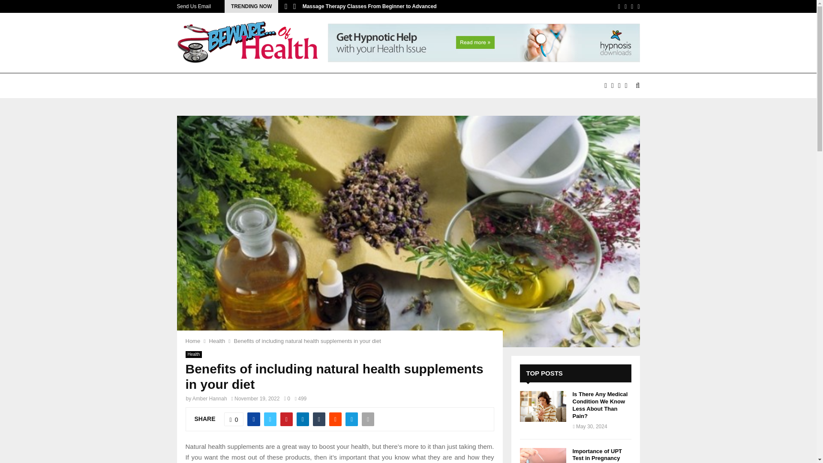  I want to click on SUPPLEMENT, so click(457, 86).